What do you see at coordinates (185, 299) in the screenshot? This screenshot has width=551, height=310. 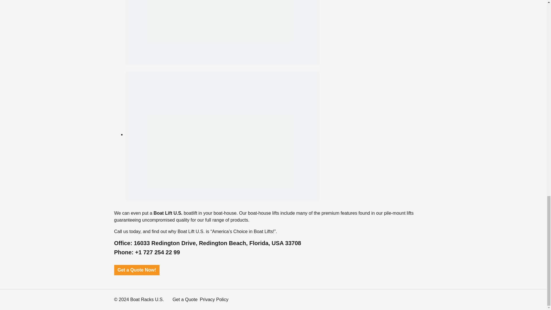 I see `Get a Quote` at bounding box center [185, 299].